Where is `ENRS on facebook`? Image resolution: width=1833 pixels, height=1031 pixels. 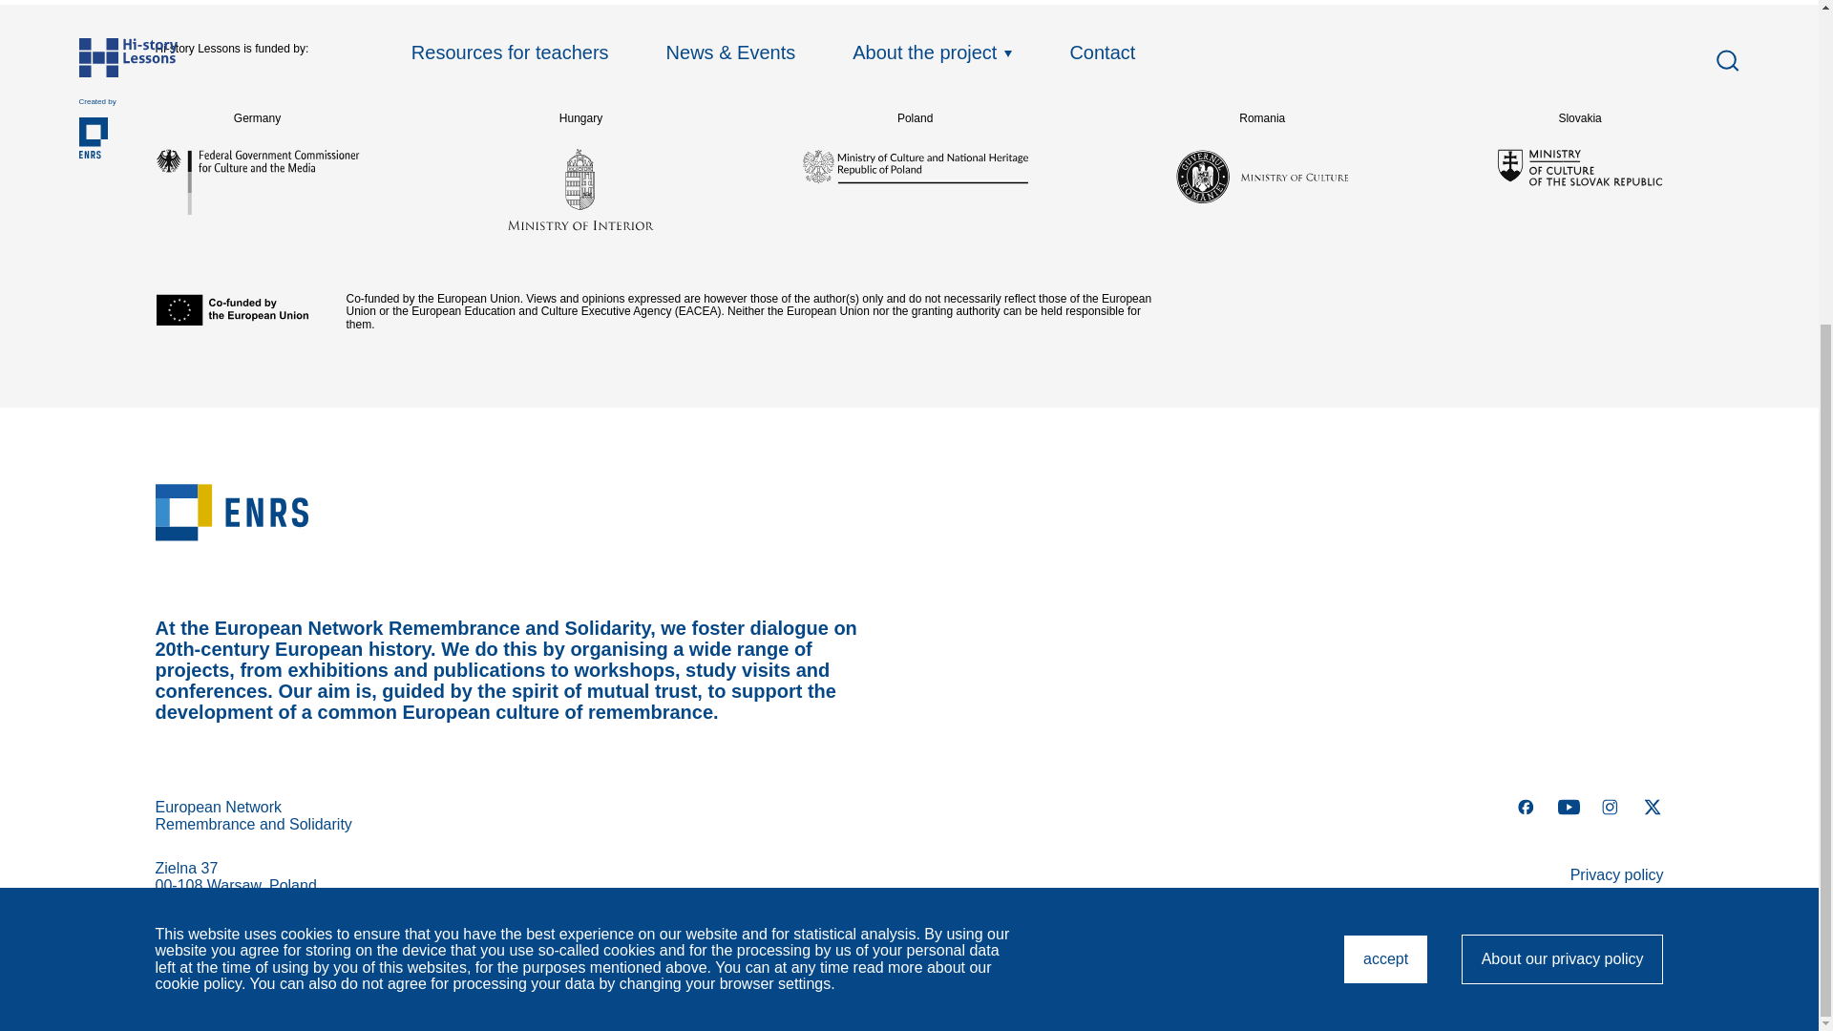 ENRS on facebook is located at coordinates (1562, 496).